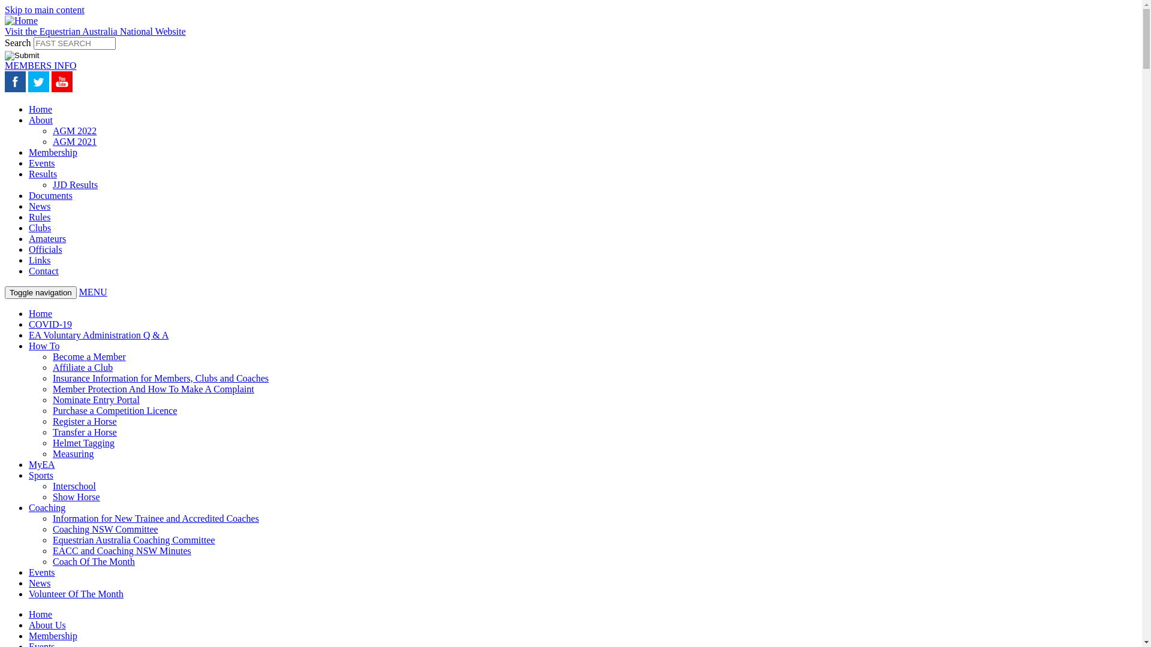 The width and height of the screenshot is (1151, 647). What do you see at coordinates (74, 141) in the screenshot?
I see `AGM 2021` at bounding box center [74, 141].